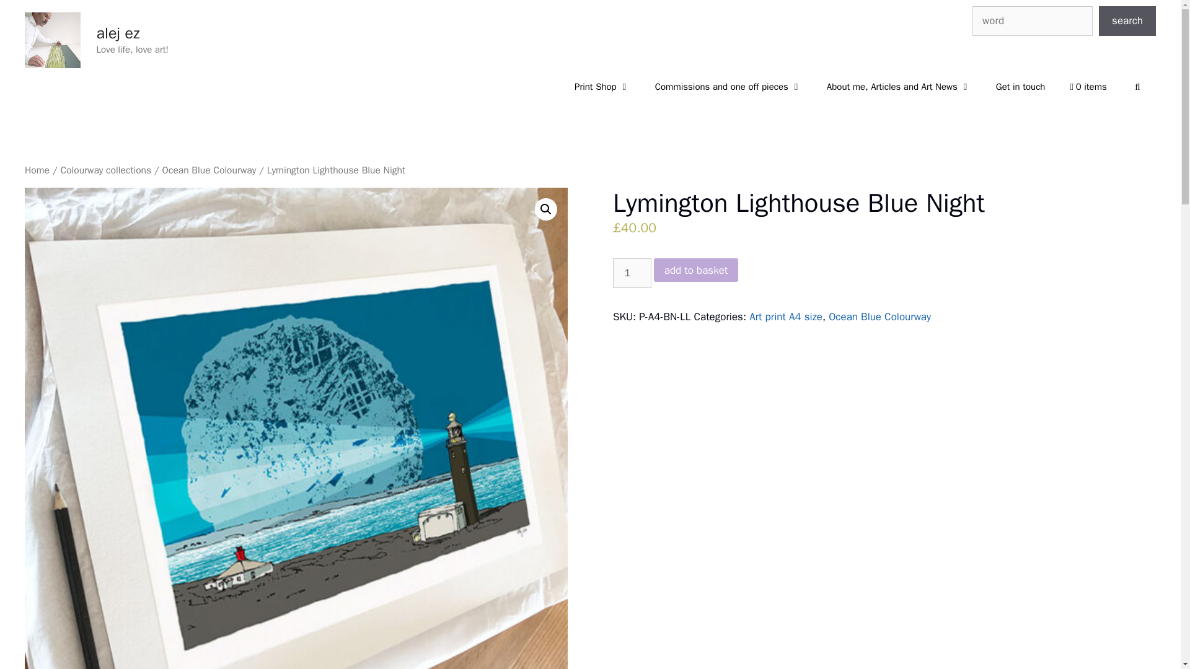  Describe the element at coordinates (632, 273) in the screenshot. I see `1` at that location.